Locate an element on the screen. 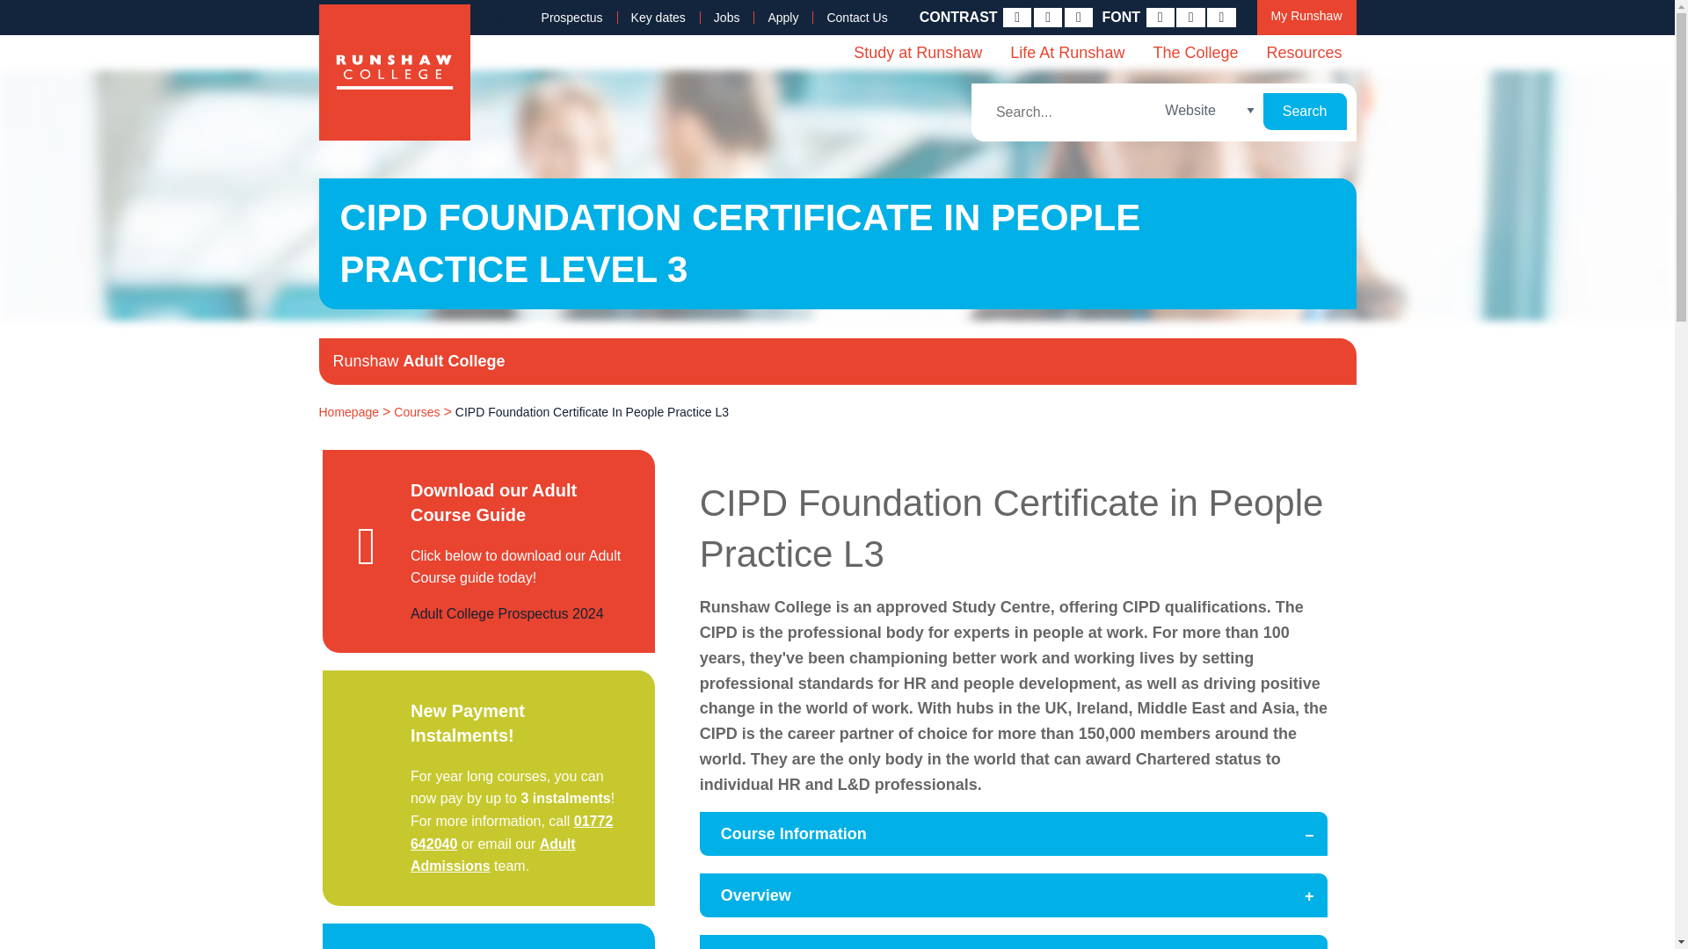  CIPD Foundation Certificate in People Practice L3 is located at coordinates (593, 412).